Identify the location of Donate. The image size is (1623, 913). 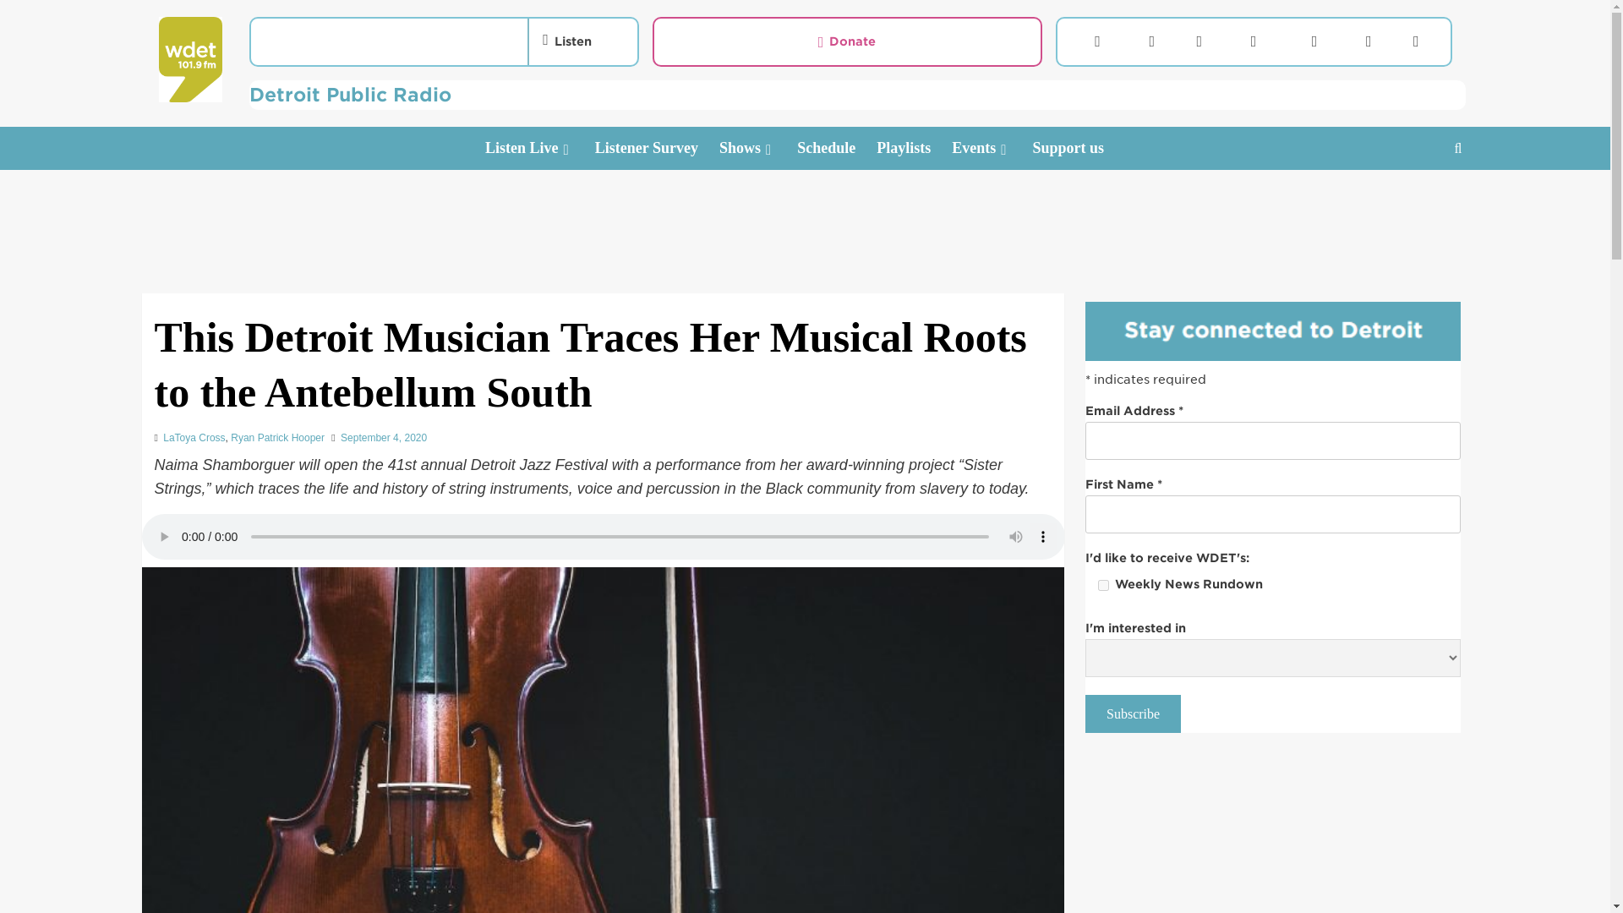
(847, 41).